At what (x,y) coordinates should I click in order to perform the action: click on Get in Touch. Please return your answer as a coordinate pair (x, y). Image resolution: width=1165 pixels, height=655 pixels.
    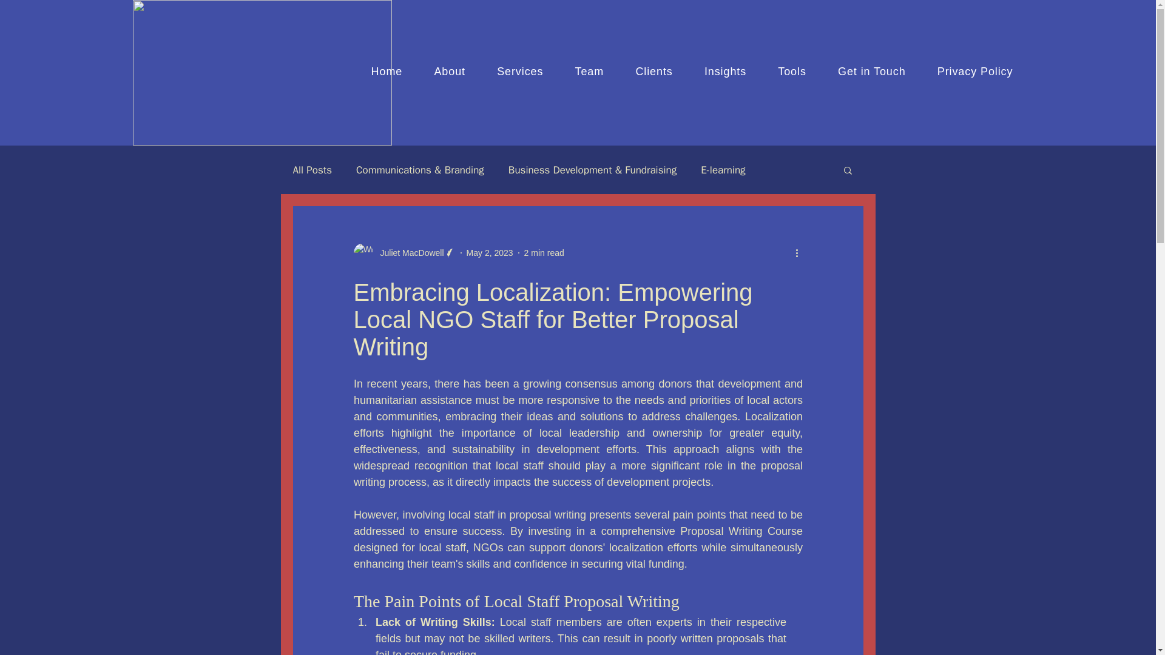
    Looking at the image, I should click on (871, 72).